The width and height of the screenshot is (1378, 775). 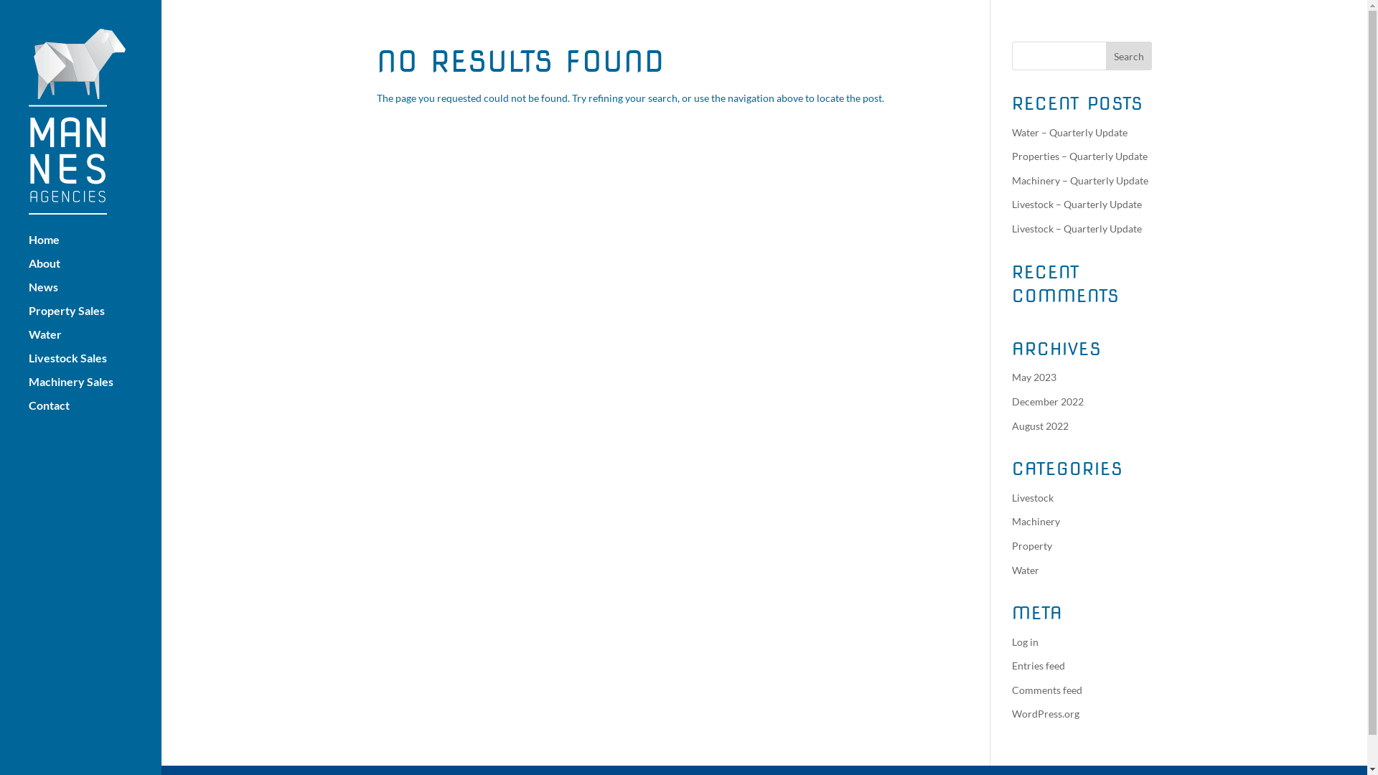 I want to click on Machinery Sales, so click(x=95, y=389).